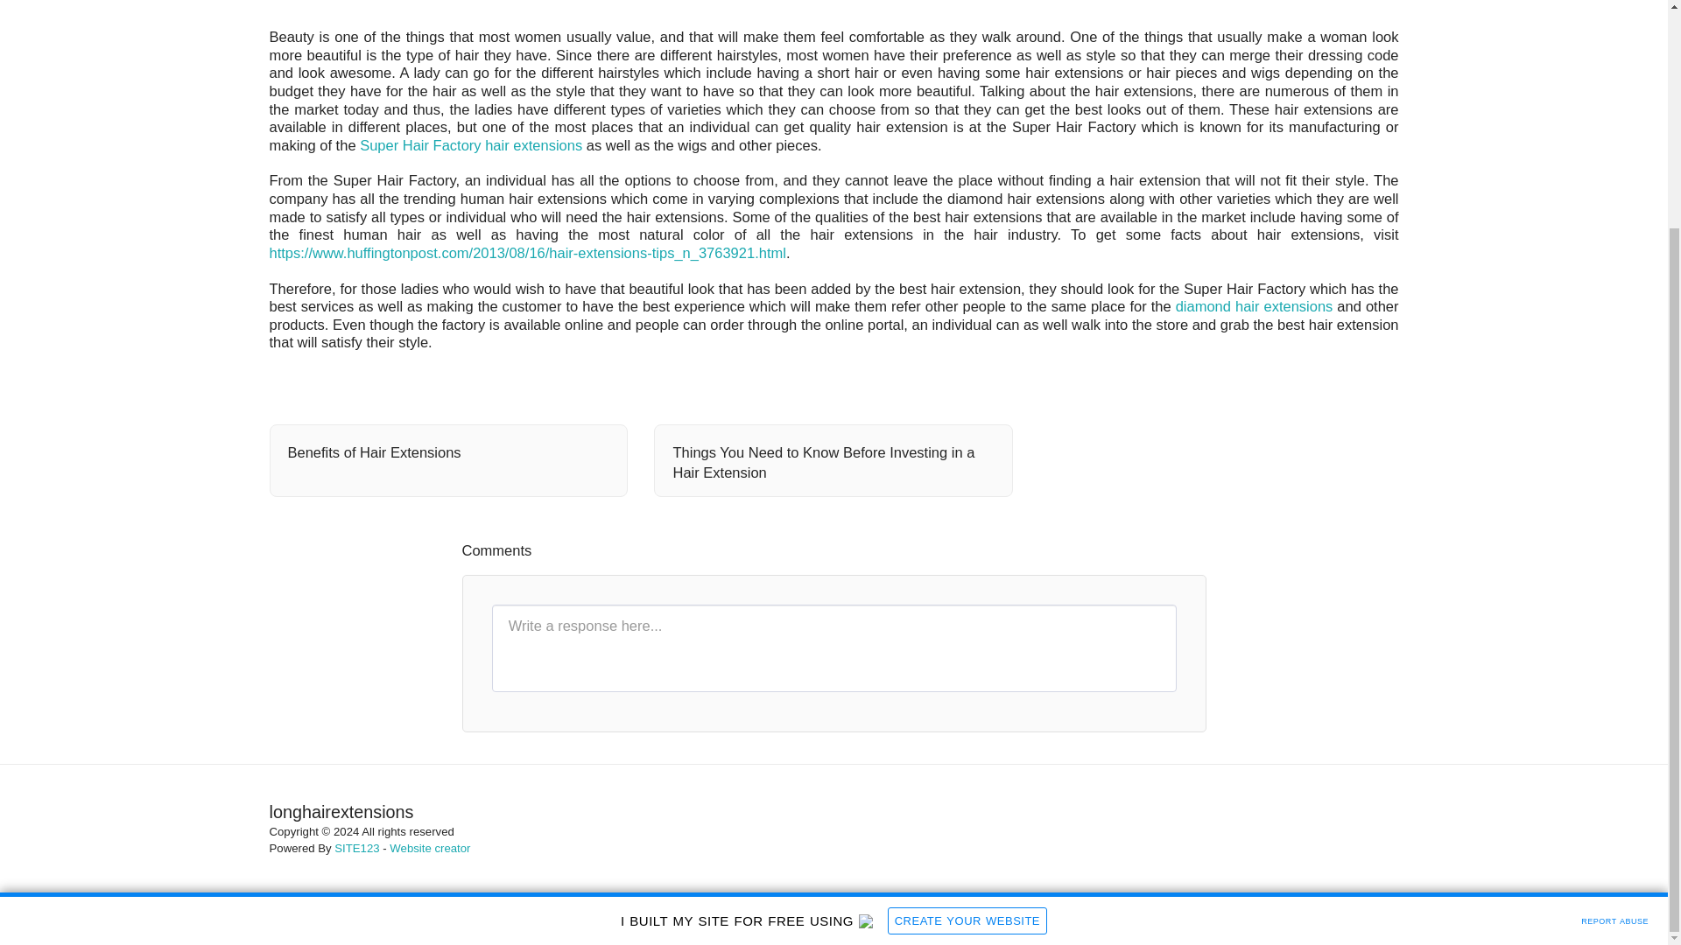  What do you see at coordinates (1316, 383) in the screenshot?
I see `Tweet` at bounding box center [1316, 383].